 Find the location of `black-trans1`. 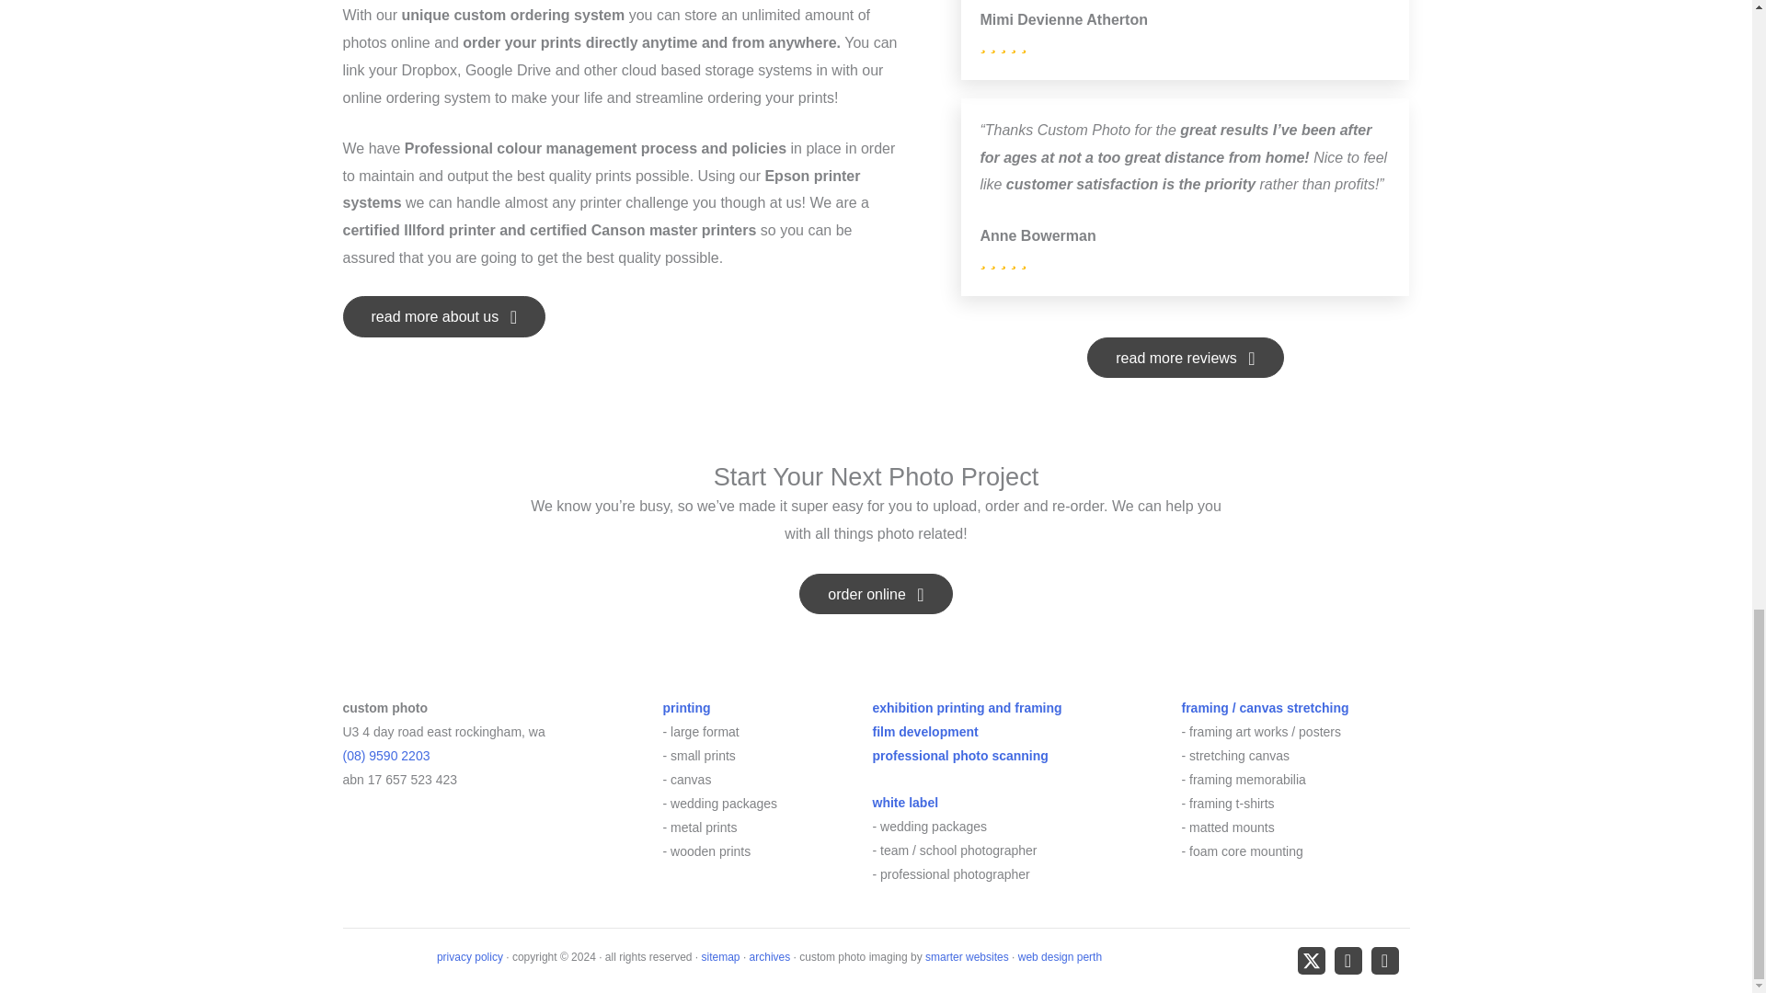

black-trans1 is located at coordinates (563, 841).